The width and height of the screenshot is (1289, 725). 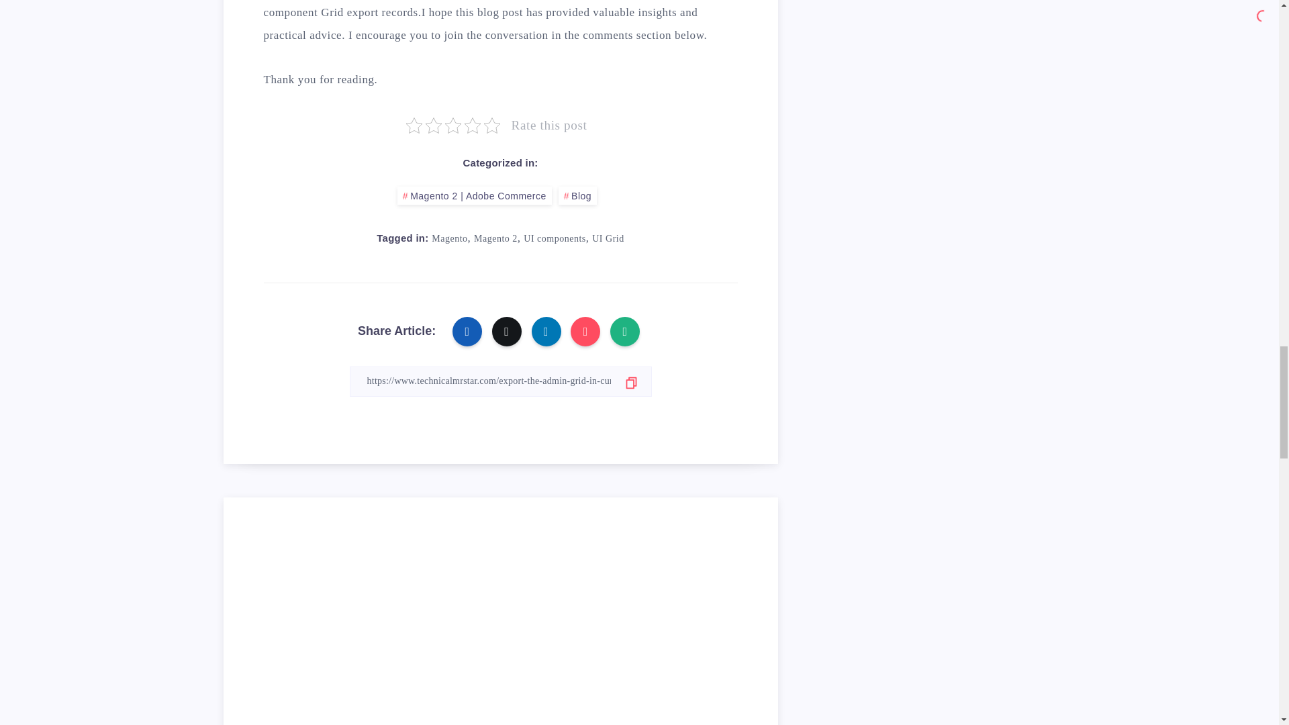 What do you see at coordinates (495, 238) in the screenshot?
I see `Magento 2` at bounding box center [495, 238].